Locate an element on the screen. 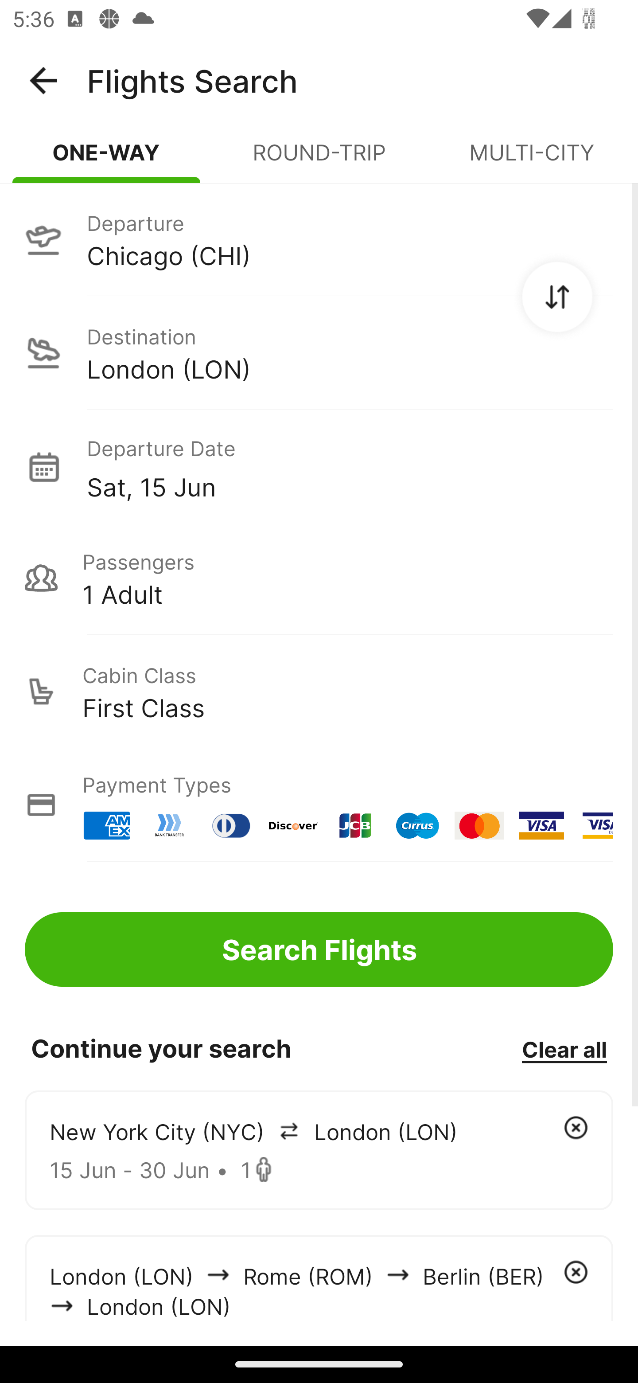  Departure Chicago (CHI) is located at coordinates (319, 239).